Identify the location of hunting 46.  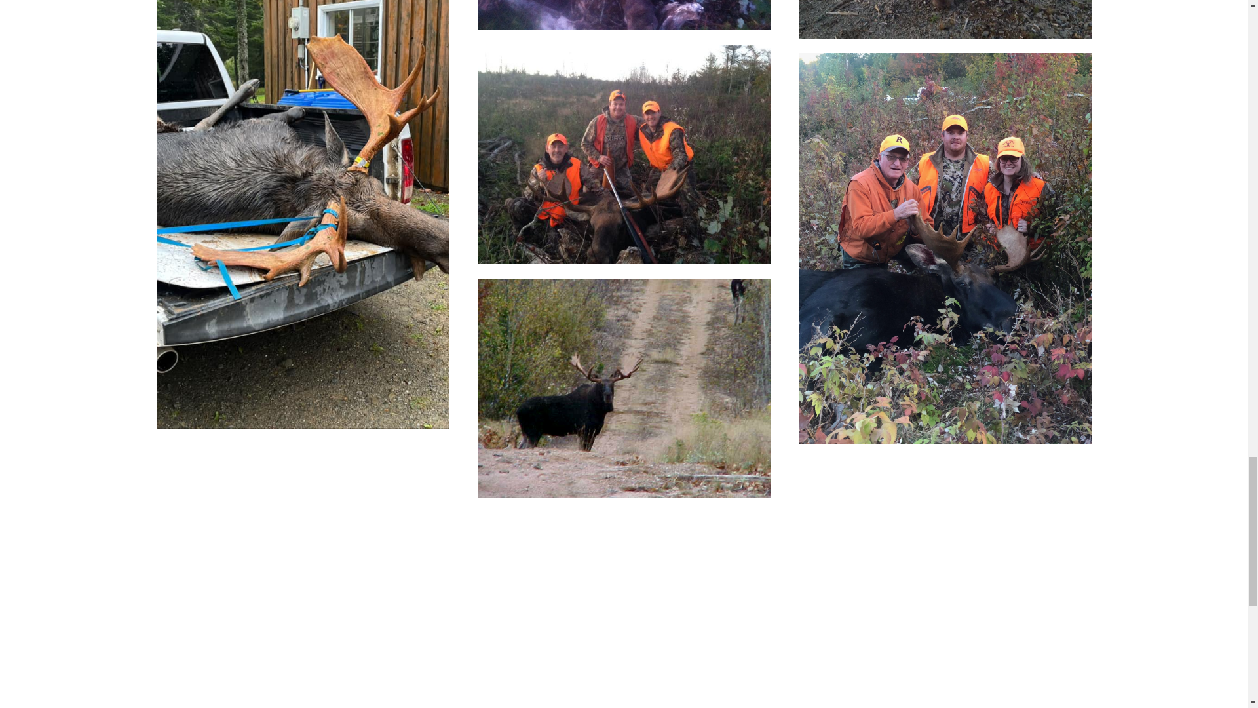
(624, 389).